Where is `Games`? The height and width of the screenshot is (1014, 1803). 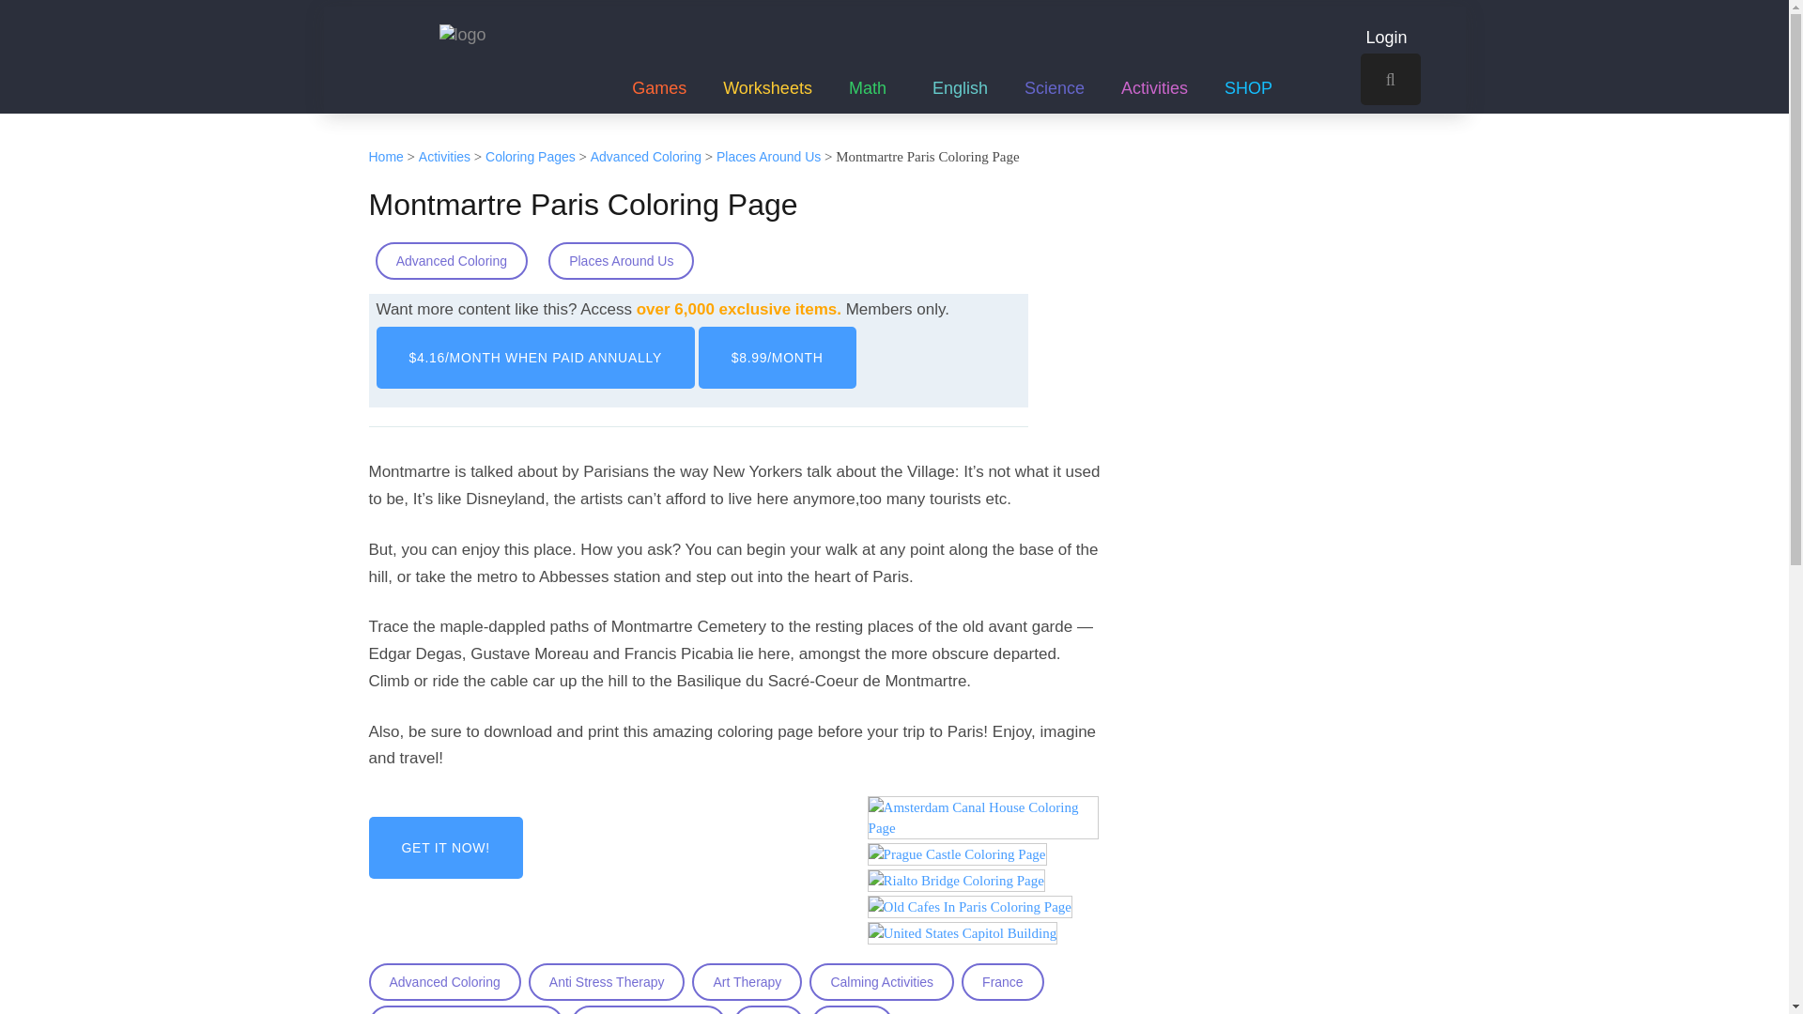
Games is located at coordinates (659, 59).